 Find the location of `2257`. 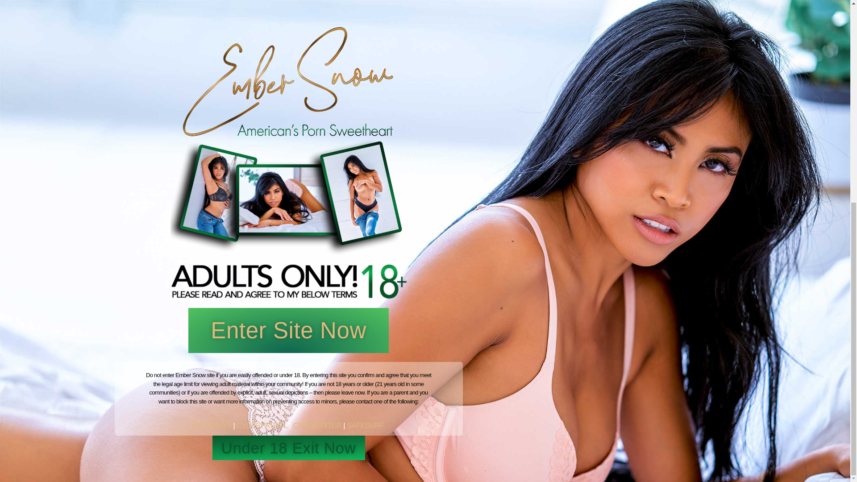

2257 is located at coordinates (322, 473).